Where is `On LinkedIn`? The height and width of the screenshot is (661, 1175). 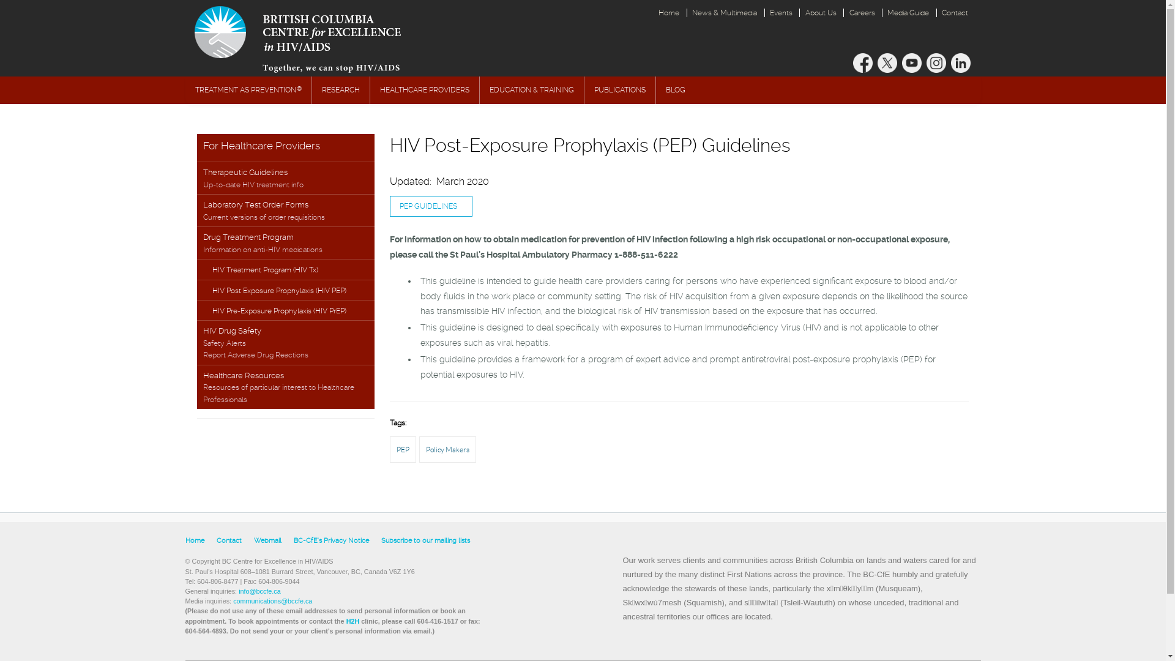 On LinkedIn is located at coordinates (961, 63).